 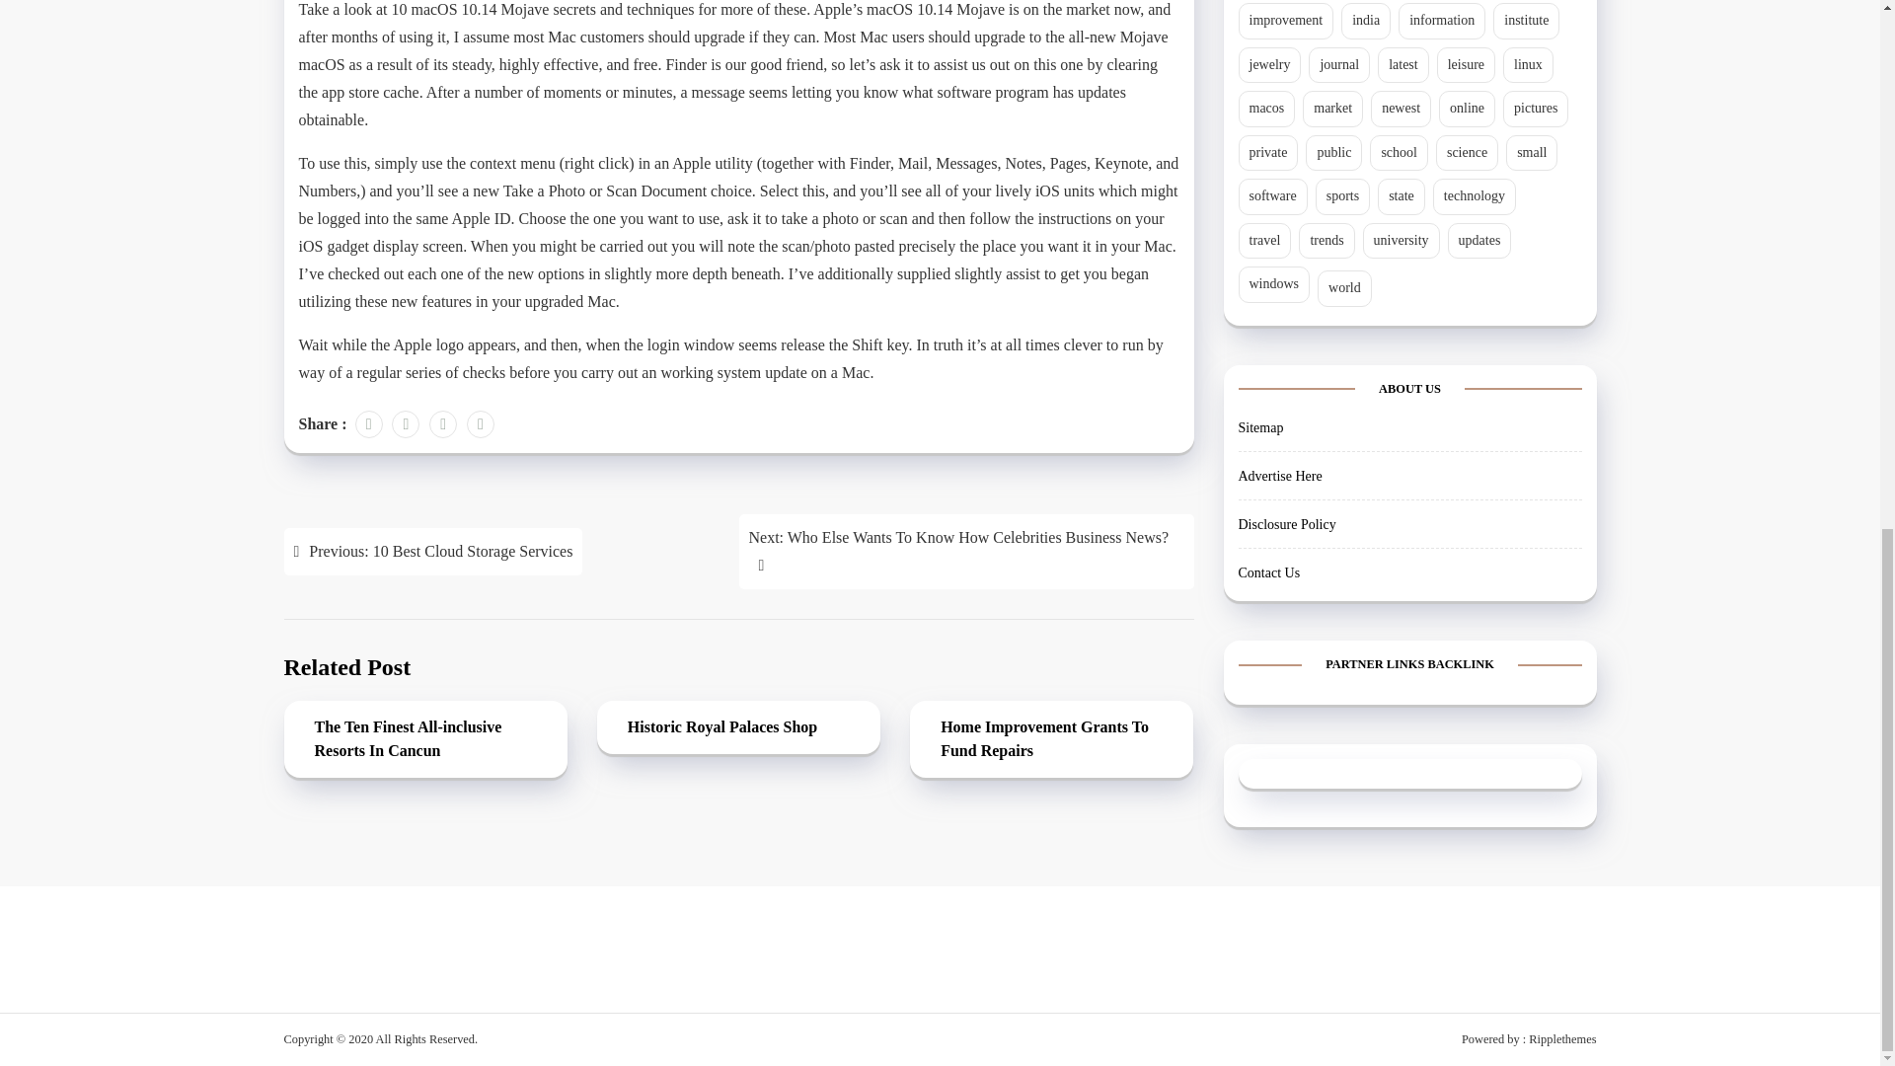 I want to click on Next: Who Else Wants To Know How Celebrities Business News?, so click(x=965, y=551).